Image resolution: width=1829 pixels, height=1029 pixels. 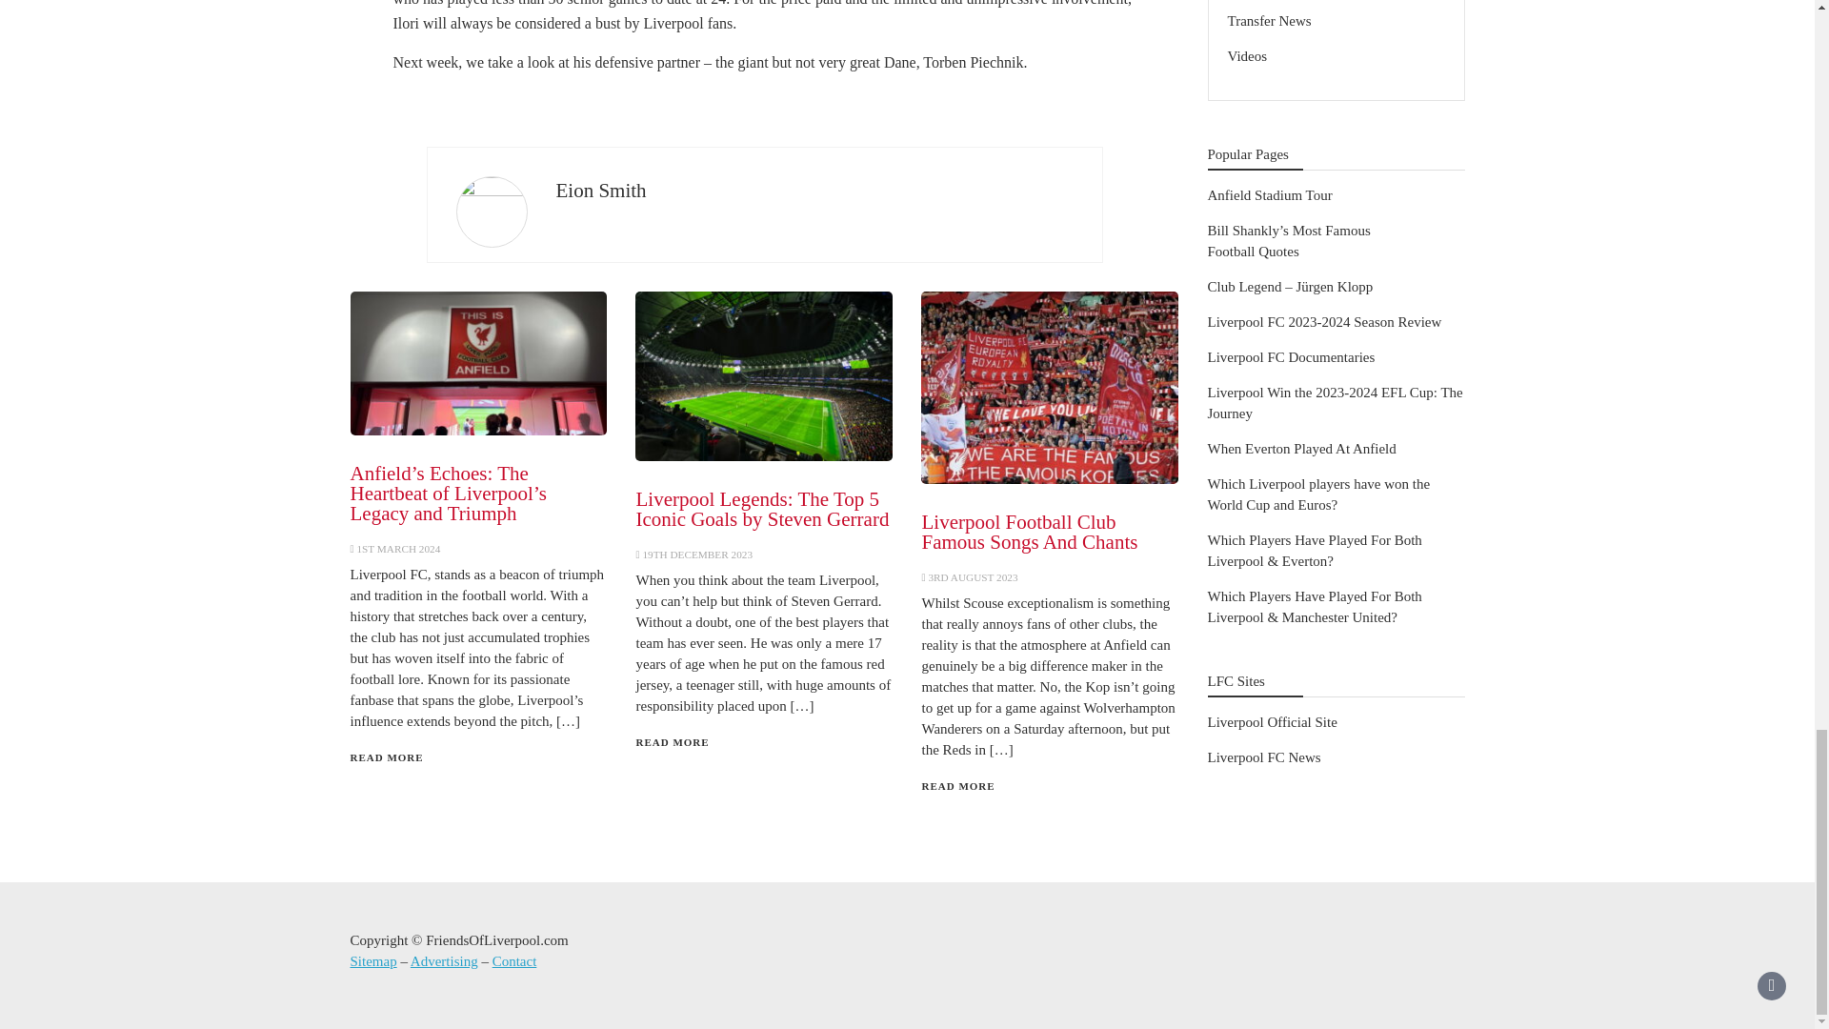 I want to click on Eion Smith, so click(x=601, y=190).